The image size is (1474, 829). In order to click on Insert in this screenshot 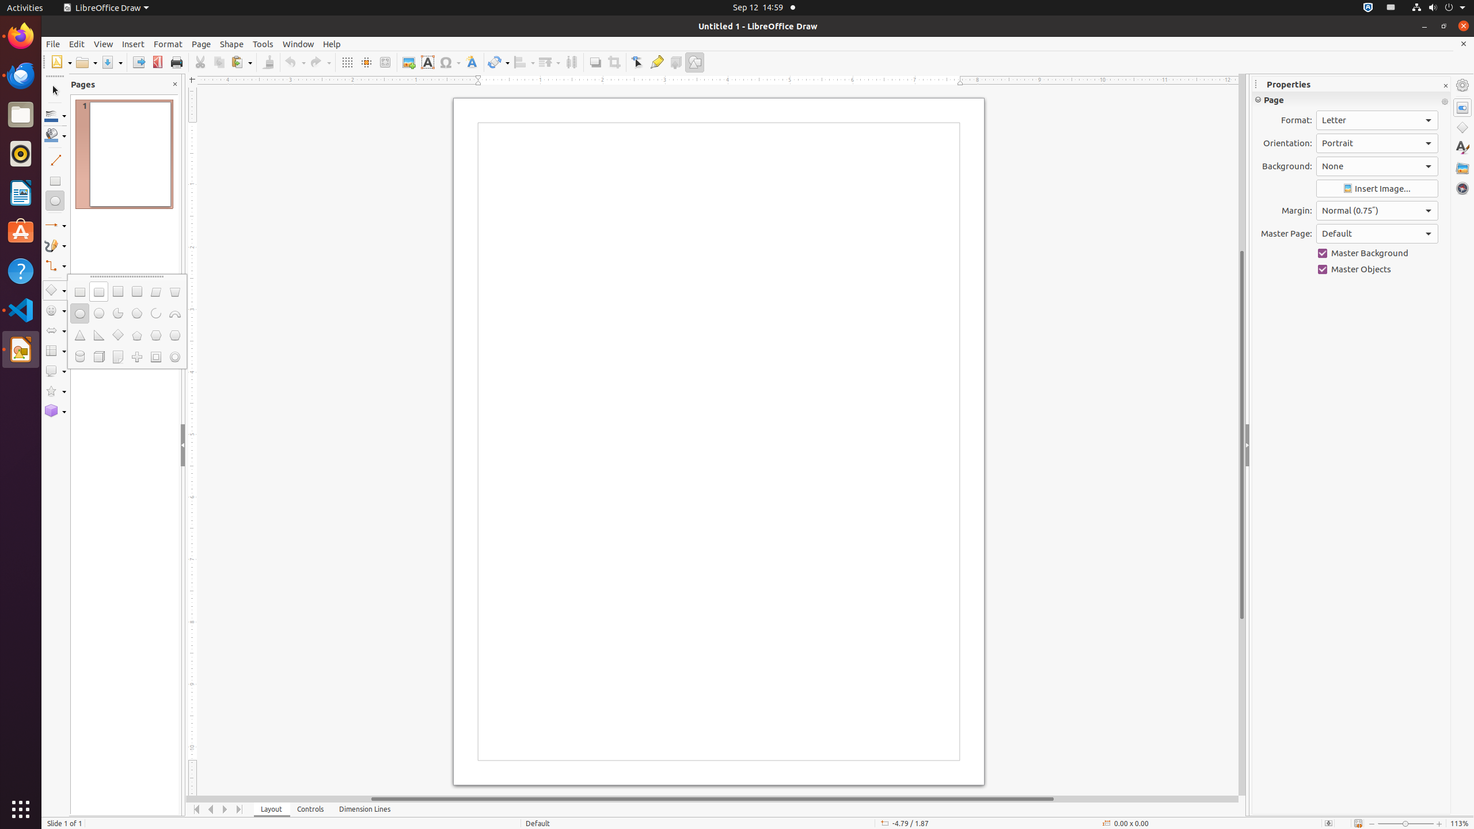, I will do `click(134, 44)`.